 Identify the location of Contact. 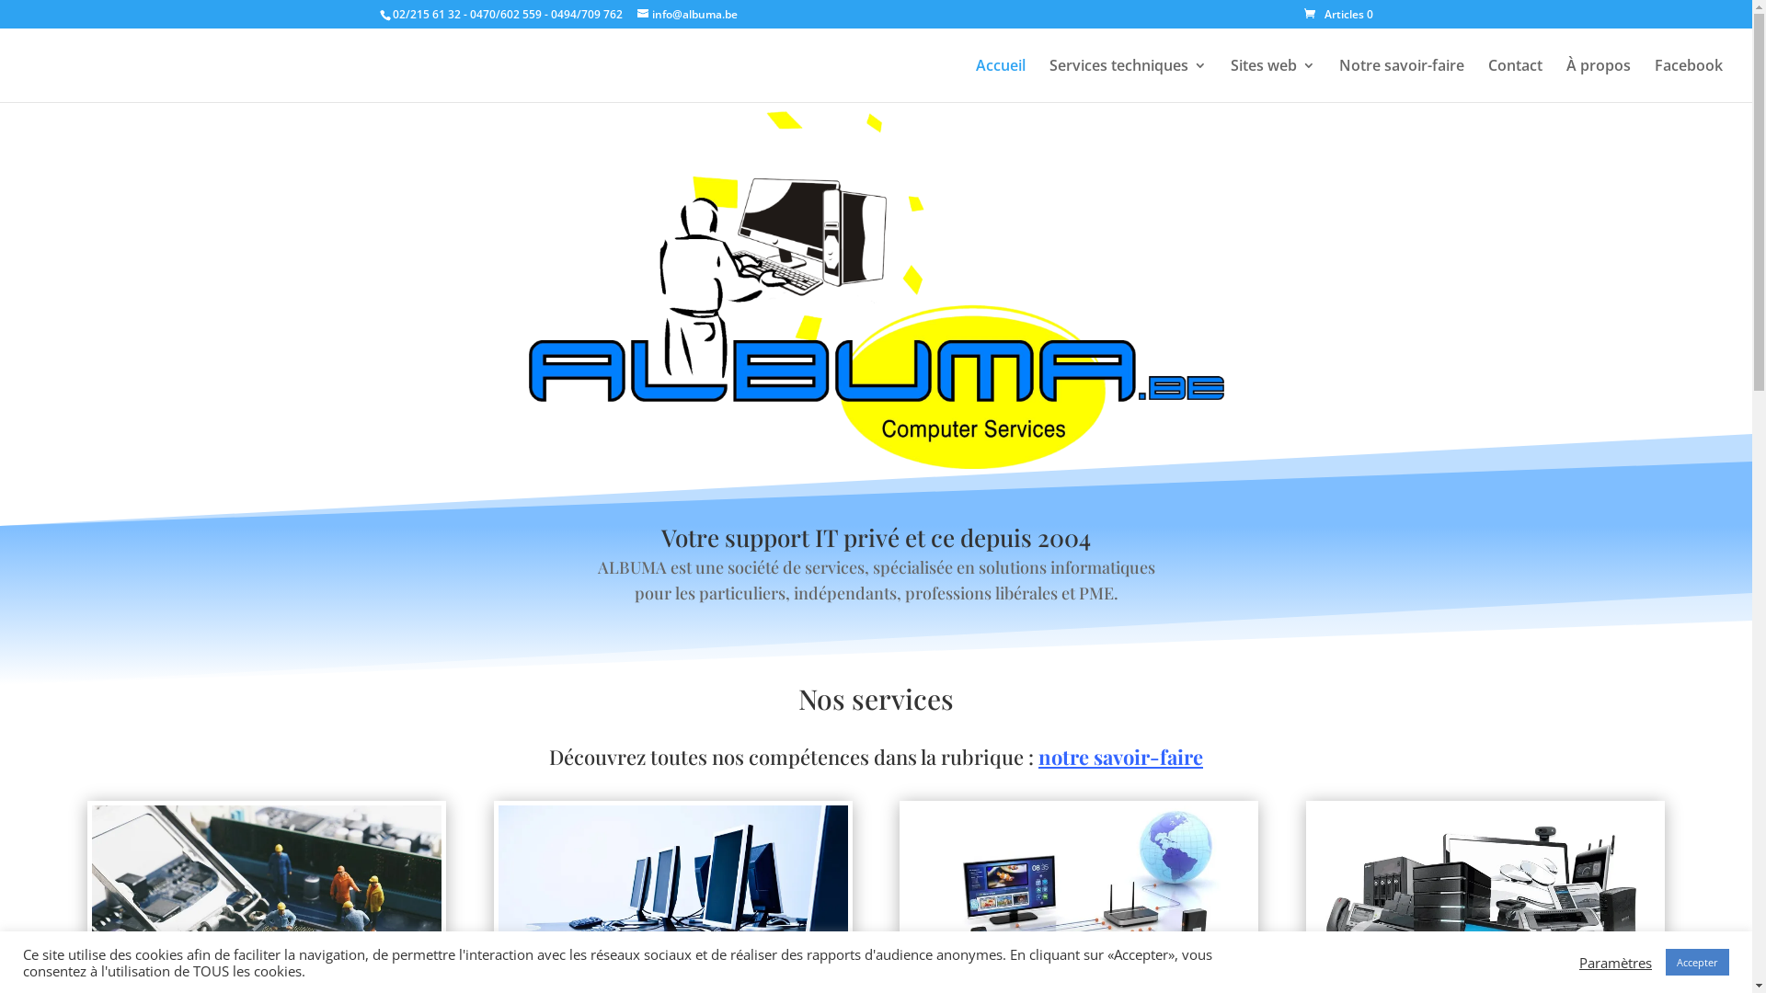
(1516, 81).